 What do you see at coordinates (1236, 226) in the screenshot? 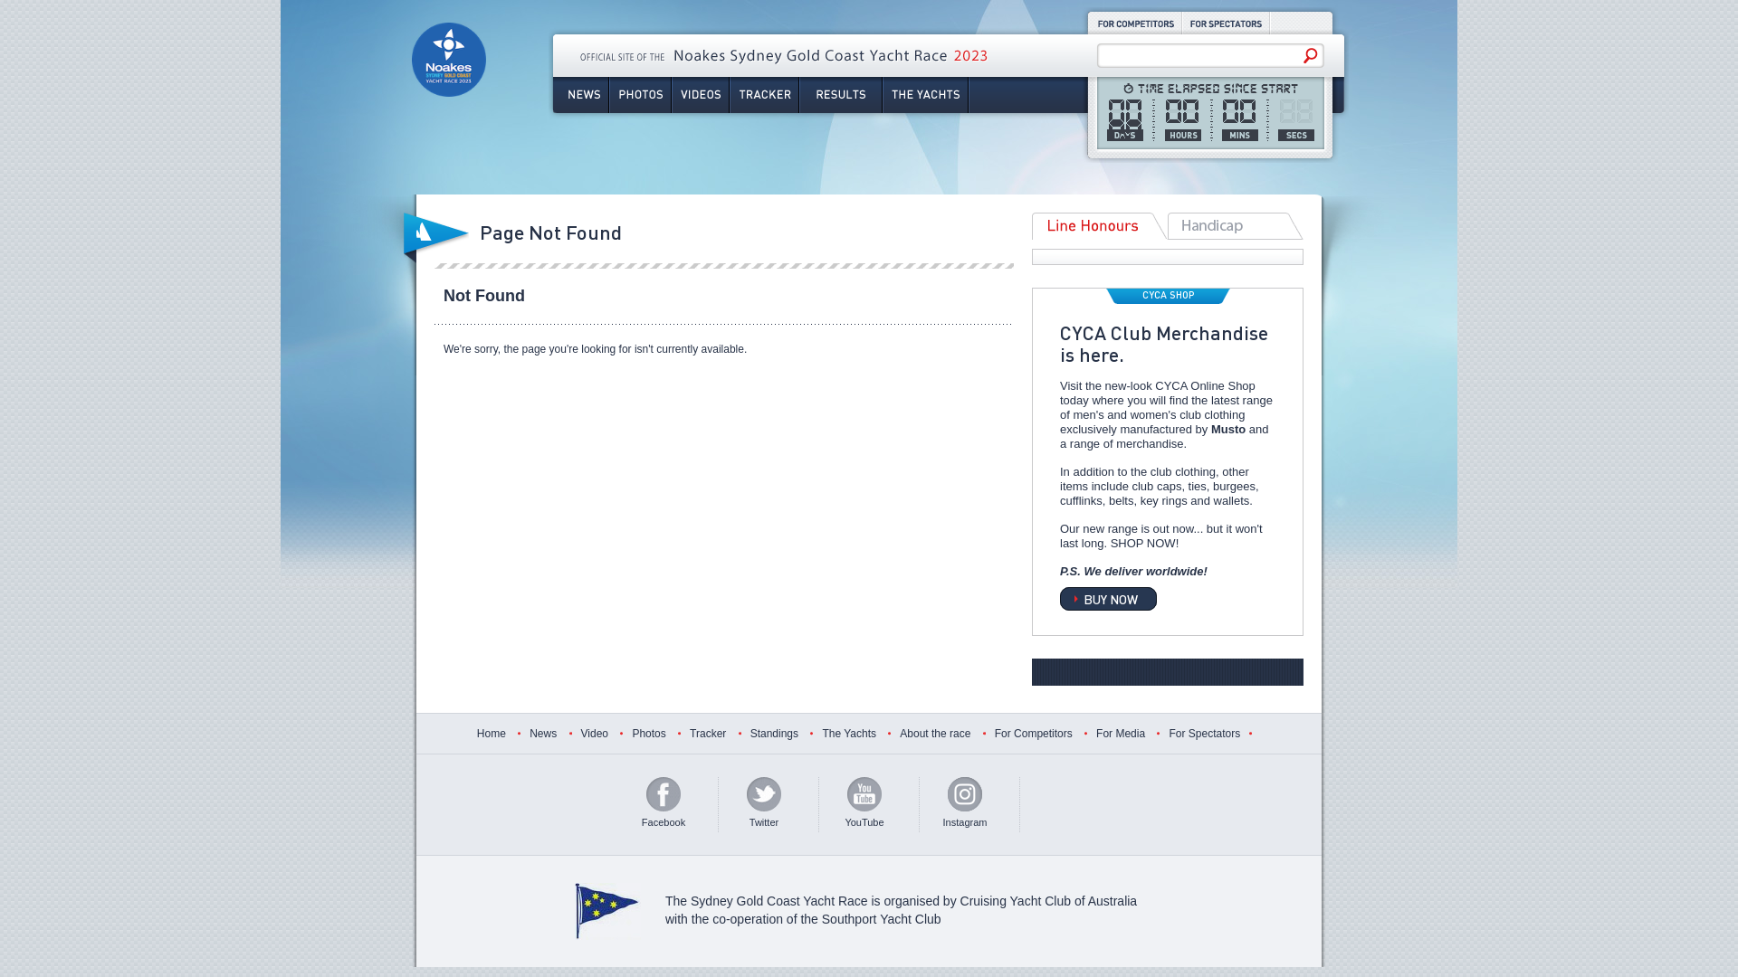
I see `Overall` at bounding box center [1236, 226].